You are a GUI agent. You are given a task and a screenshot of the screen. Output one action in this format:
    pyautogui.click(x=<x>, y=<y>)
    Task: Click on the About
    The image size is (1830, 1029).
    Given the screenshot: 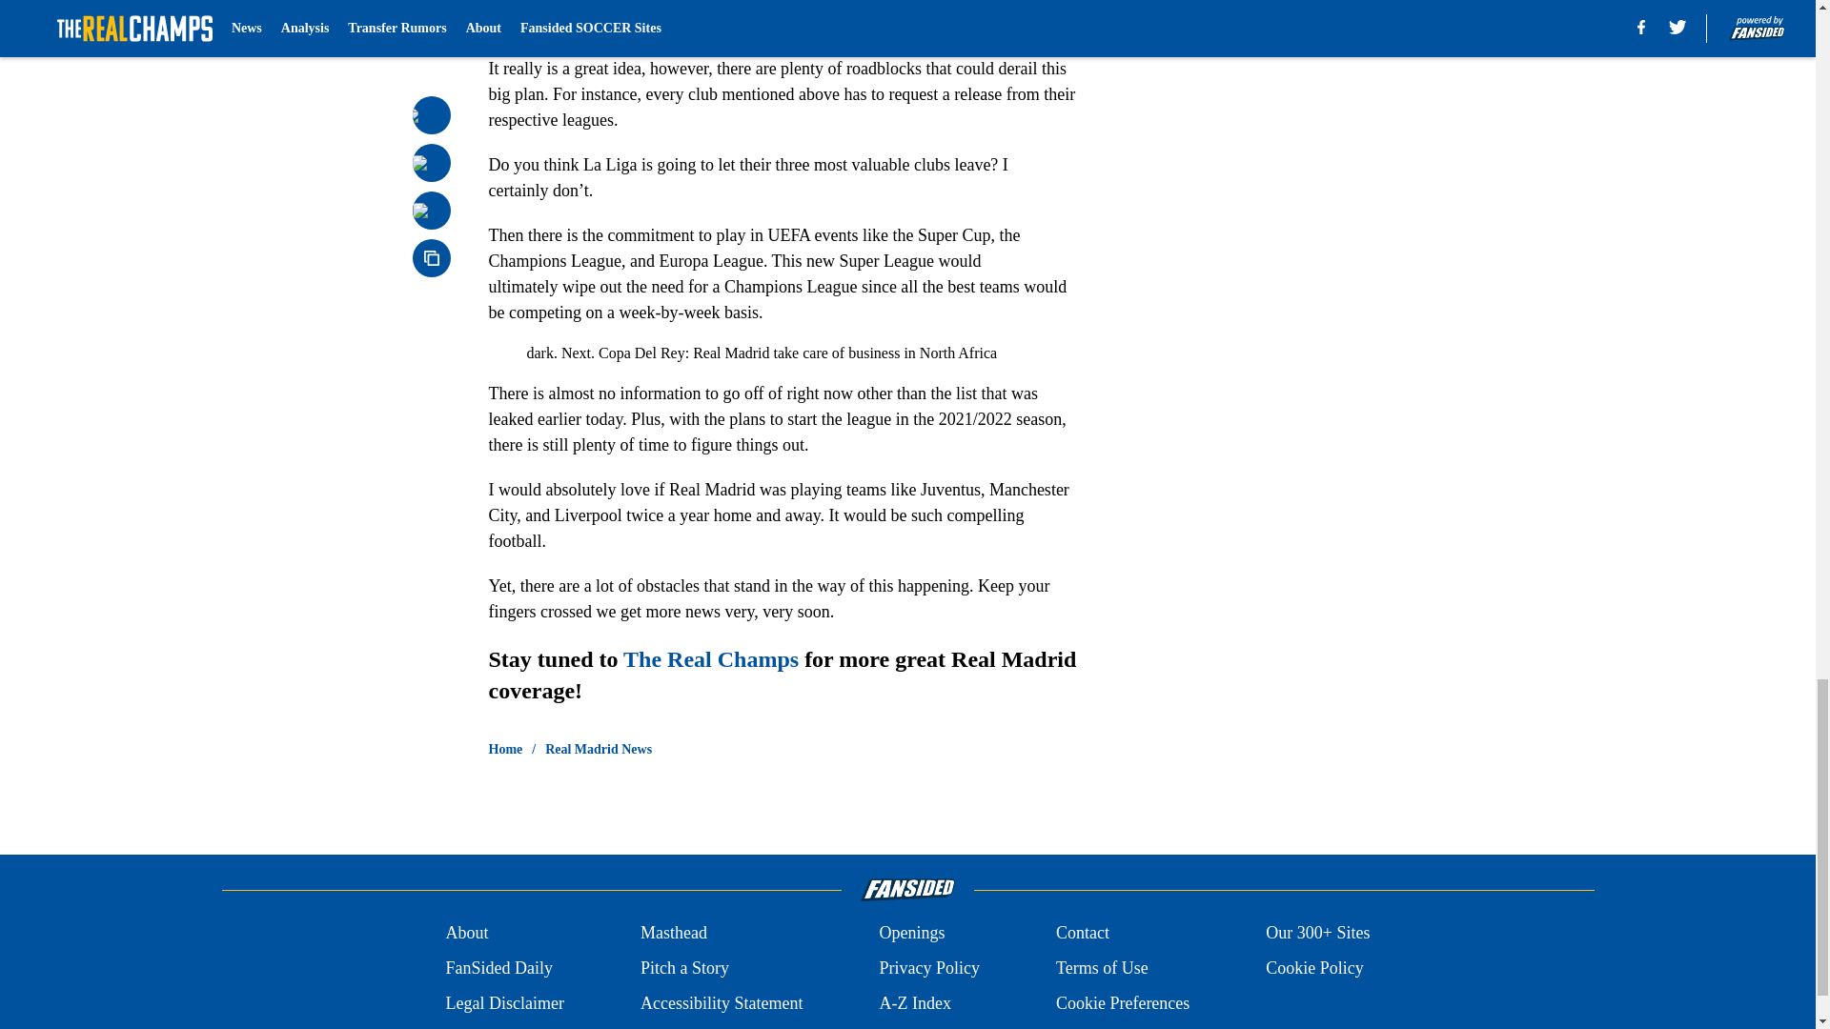 What is the action you would take?
    pyautogui.click(x=466, y=932)
    